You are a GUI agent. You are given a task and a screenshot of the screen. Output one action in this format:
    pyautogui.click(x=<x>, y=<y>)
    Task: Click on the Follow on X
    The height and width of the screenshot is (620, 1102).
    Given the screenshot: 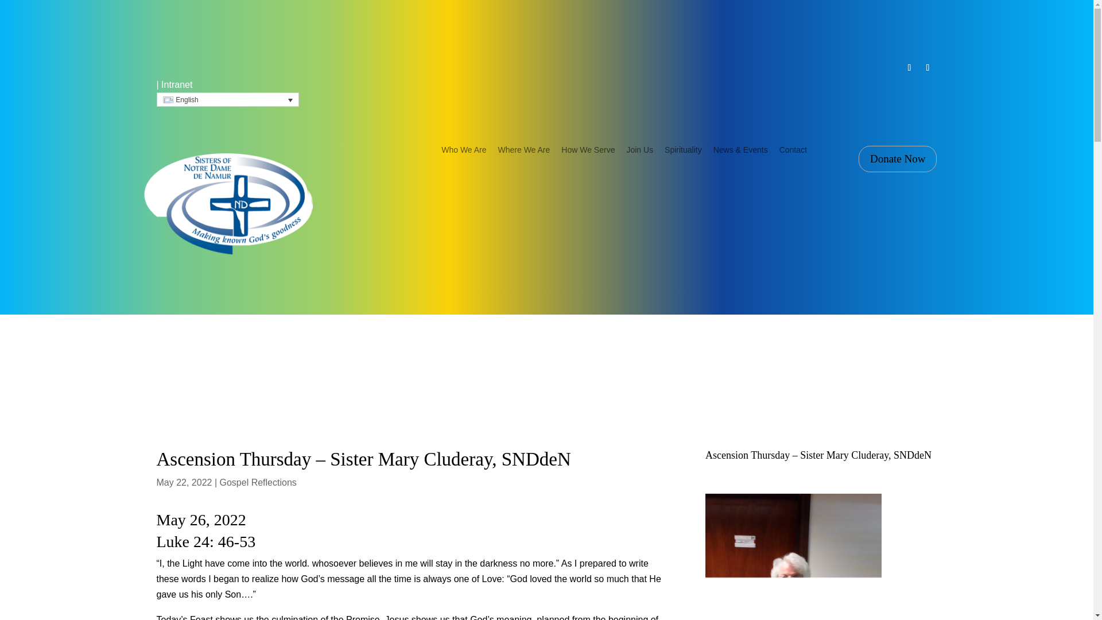 What is the action you would take?
    pyautogui.click(x=928, y=67)
    